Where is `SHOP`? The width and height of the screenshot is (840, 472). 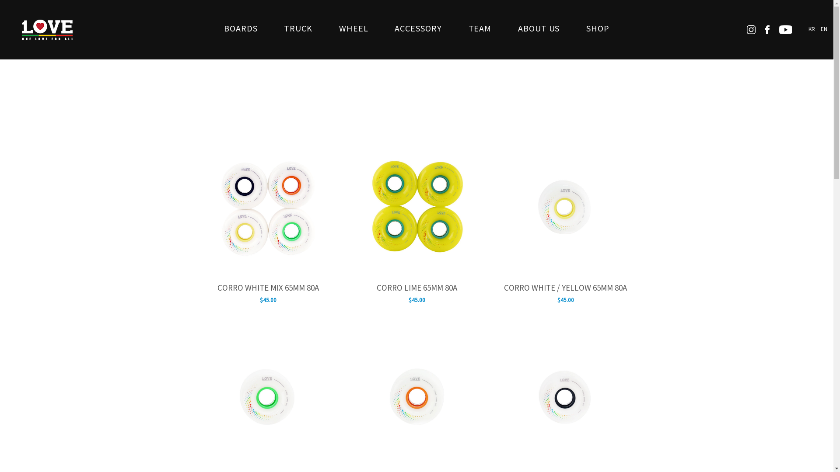 SHOP is located at coordinates (598, 29).